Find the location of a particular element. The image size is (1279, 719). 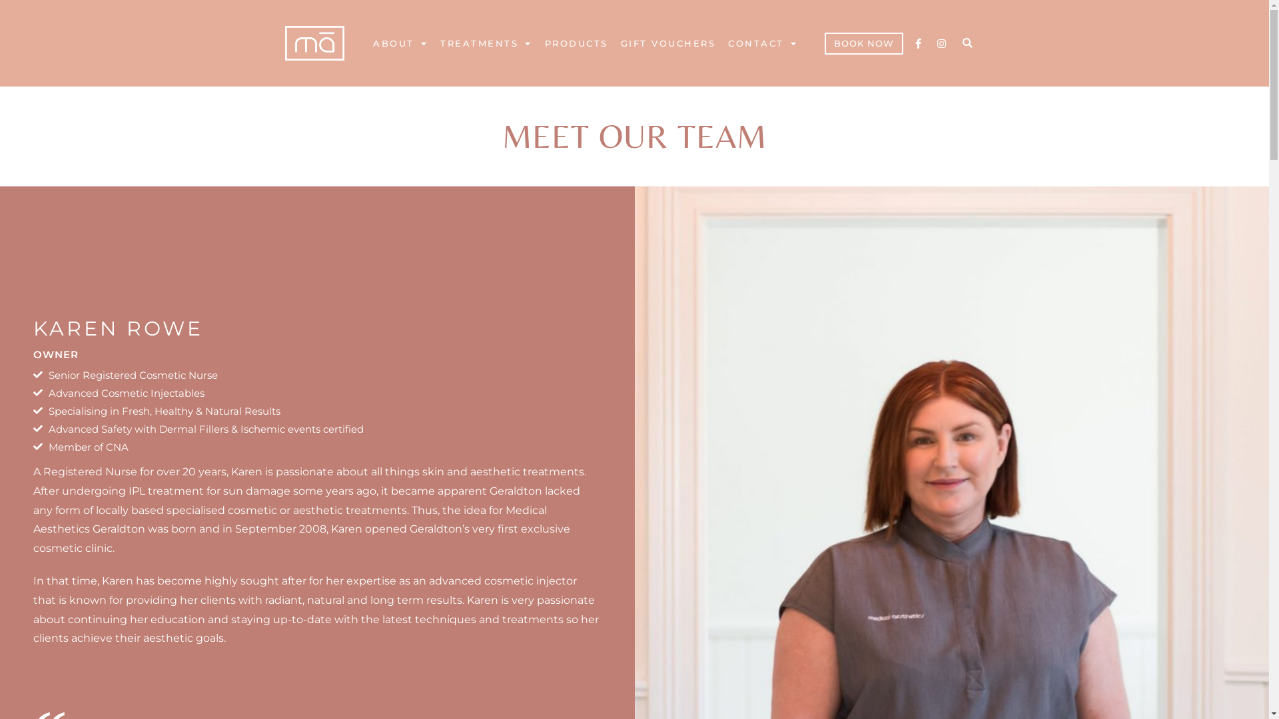

TREATMENTS is located at coordinates (486, 43).